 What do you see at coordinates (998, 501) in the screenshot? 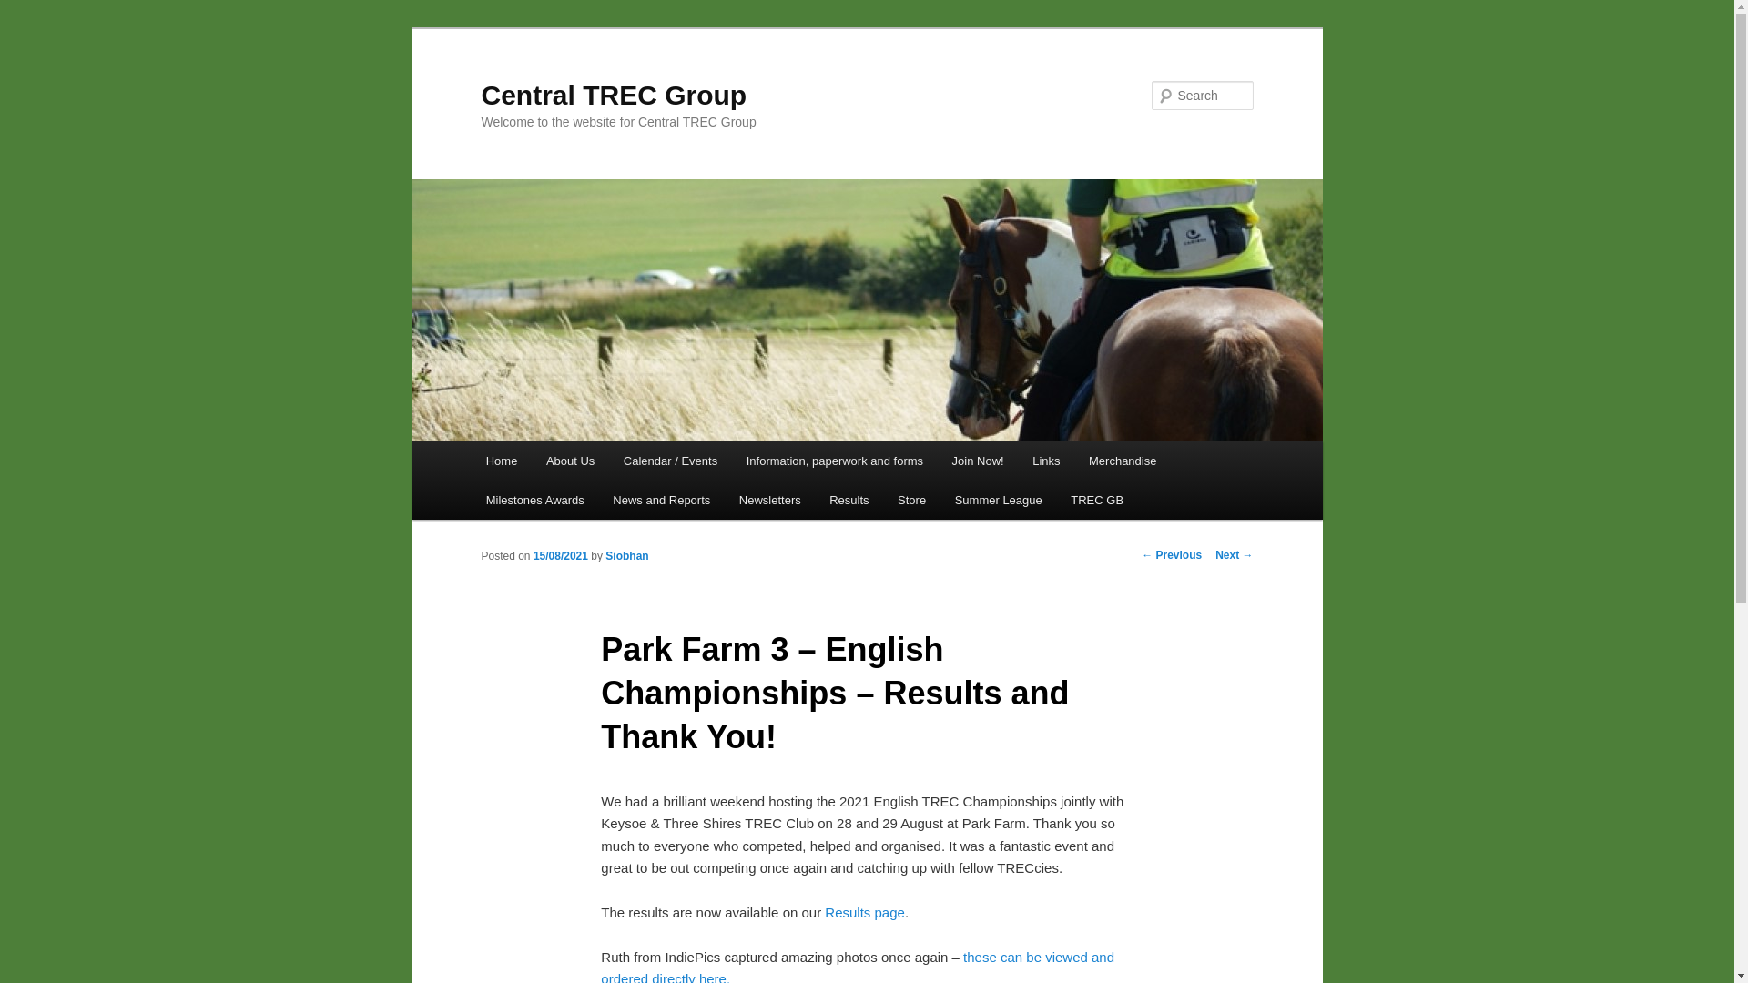
I see `Summer League` at bounding box center [998, 501].